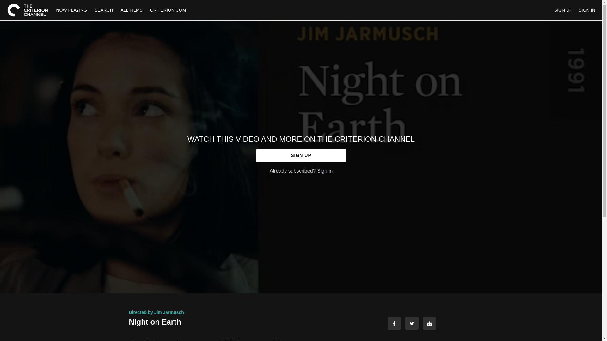 The image size is (607, 341). I want to click on Sign in, so click(325, 170).